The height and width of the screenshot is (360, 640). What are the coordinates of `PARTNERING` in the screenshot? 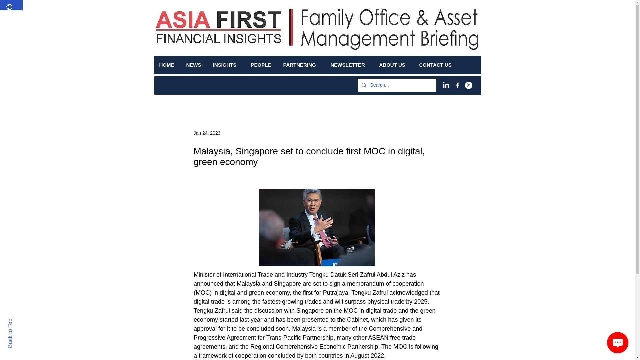 It's located at (301, 65).